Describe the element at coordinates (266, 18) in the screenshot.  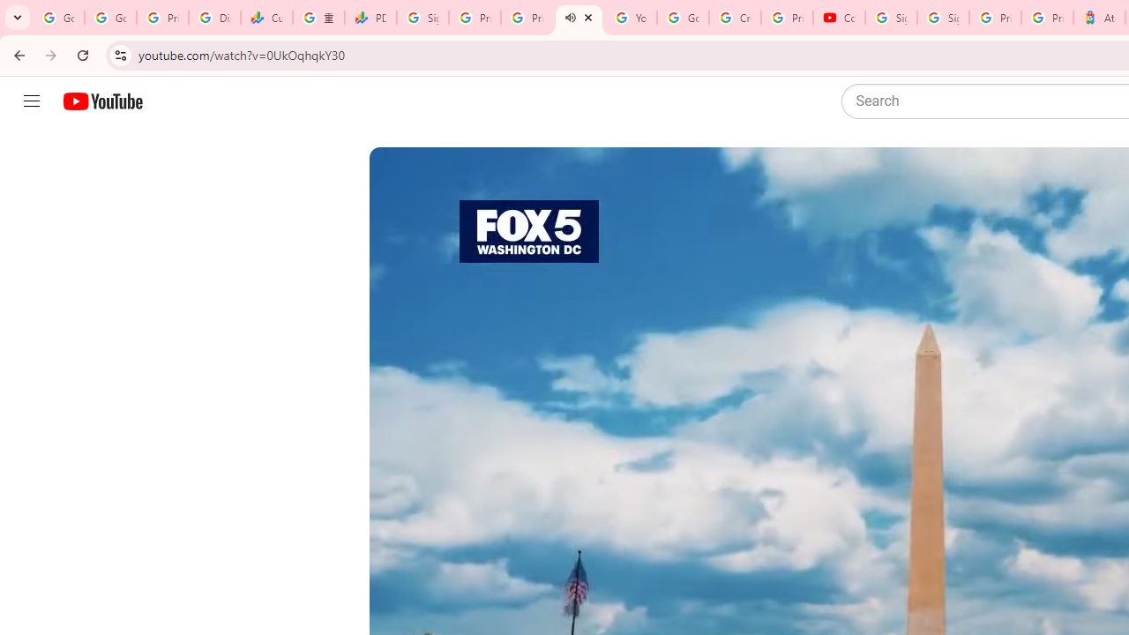
I see `Currencies - Google Finance` at that location.